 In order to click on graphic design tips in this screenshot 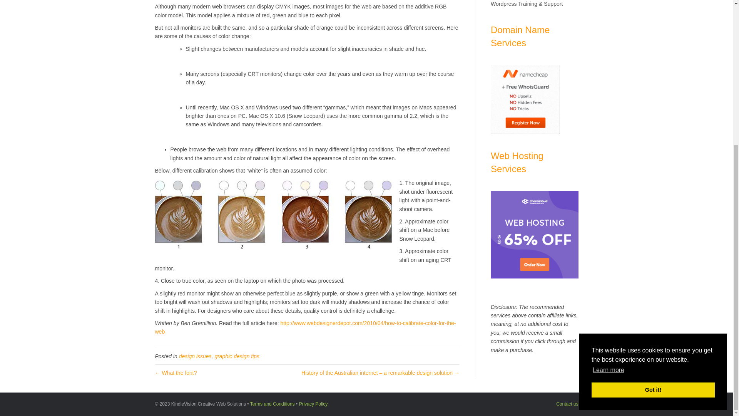, I will do `click(236, 356)`.